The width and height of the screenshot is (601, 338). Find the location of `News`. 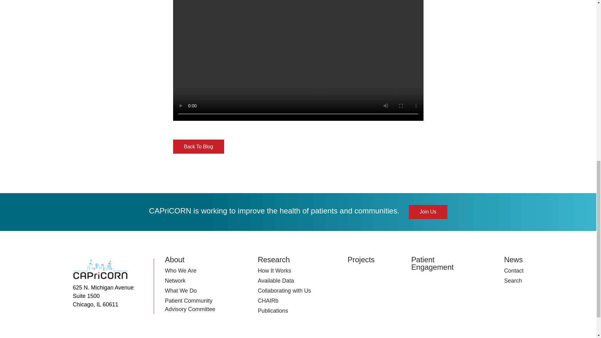

News is located at coordinates (513, 260).